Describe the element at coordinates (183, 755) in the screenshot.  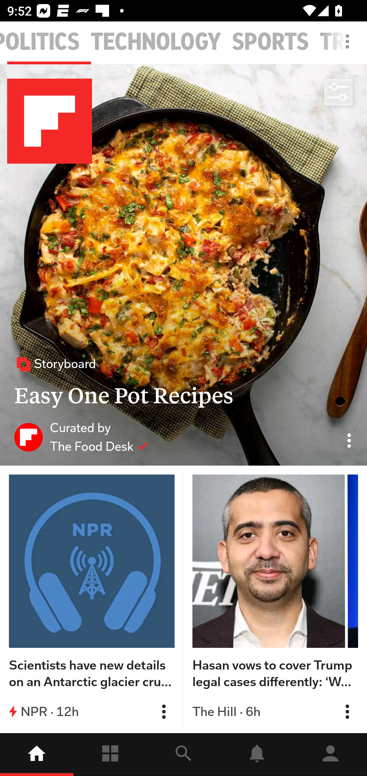
I see `explore` at that location.